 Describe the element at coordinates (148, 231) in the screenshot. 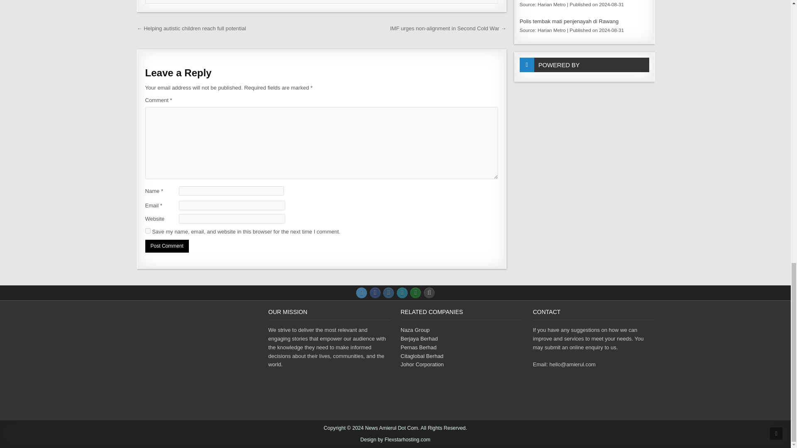

I see `yes` at that location.